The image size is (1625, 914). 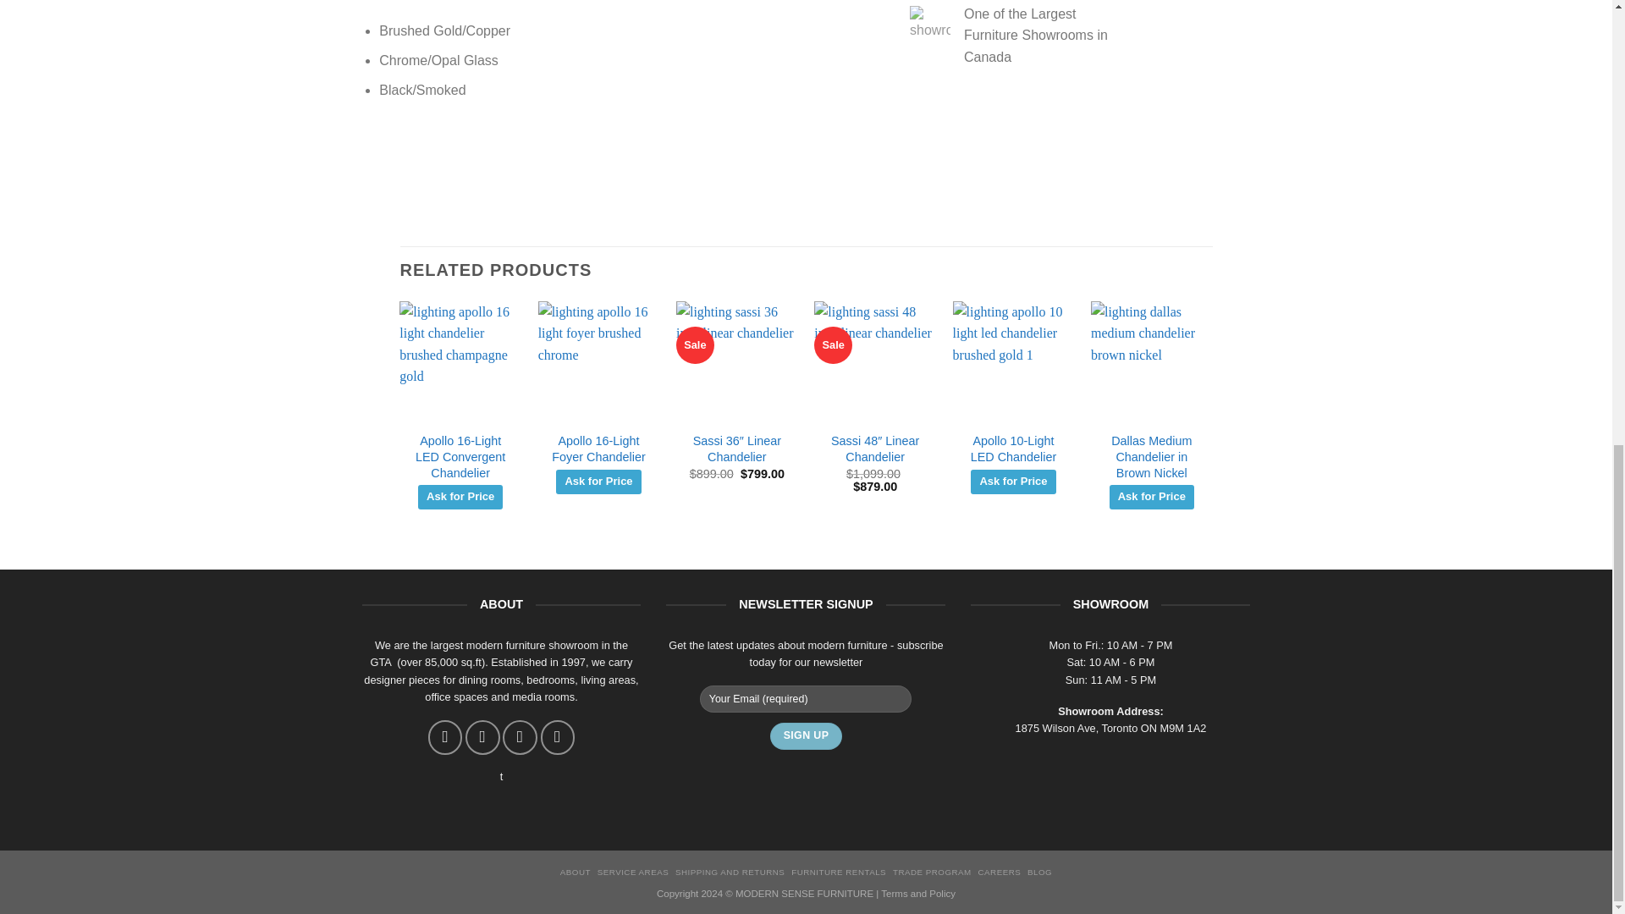 I want to click on Follow on Facebook, so click(x=445, y=737).